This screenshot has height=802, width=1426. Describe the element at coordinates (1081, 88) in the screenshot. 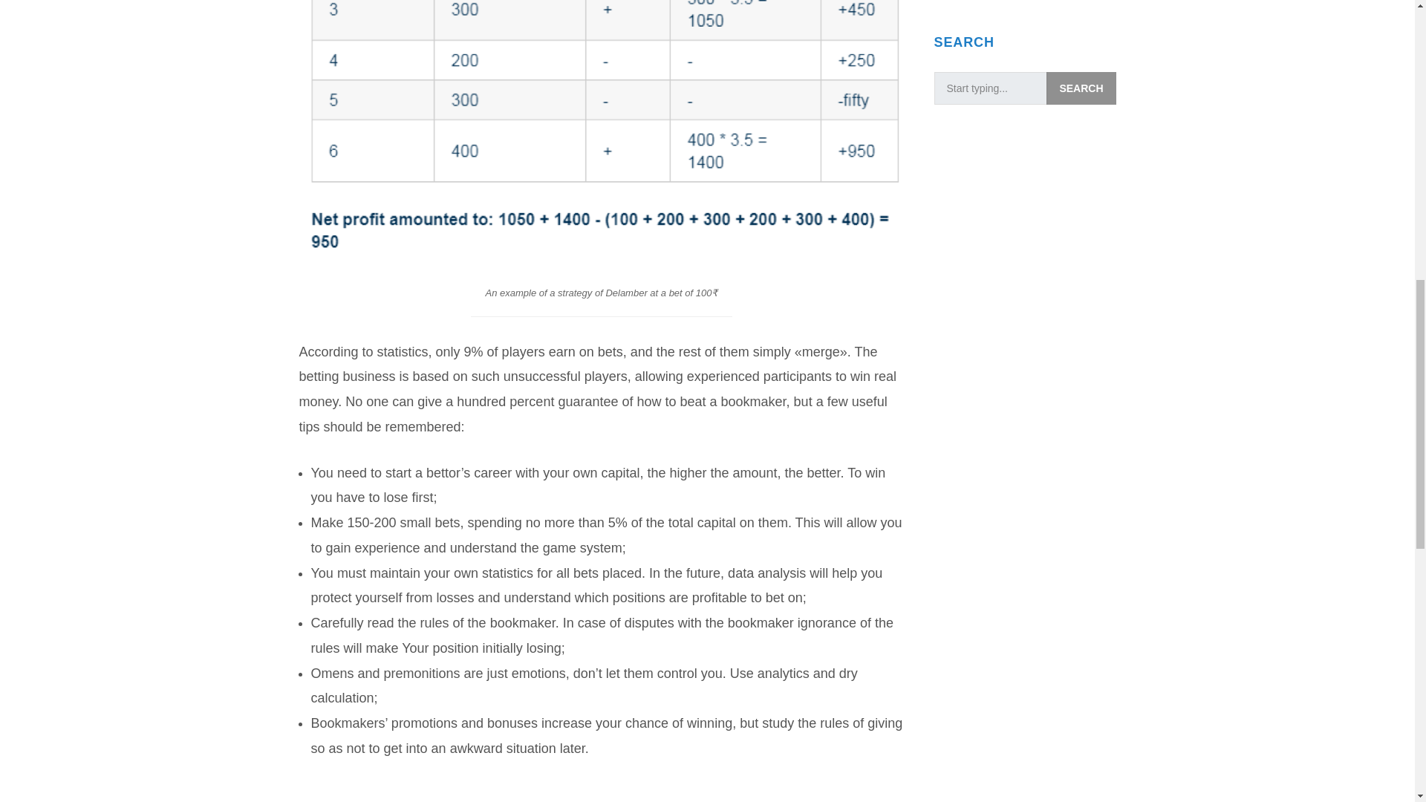

I see `Search` at that location.